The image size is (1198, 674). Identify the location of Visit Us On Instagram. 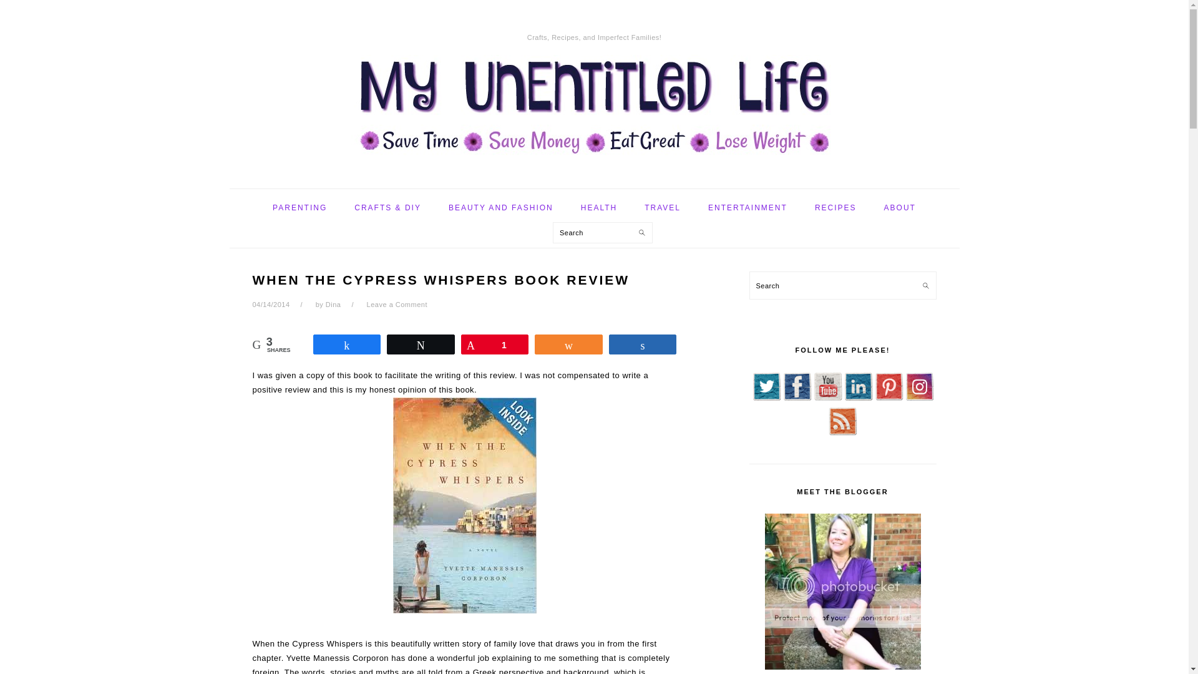
(918, 398).